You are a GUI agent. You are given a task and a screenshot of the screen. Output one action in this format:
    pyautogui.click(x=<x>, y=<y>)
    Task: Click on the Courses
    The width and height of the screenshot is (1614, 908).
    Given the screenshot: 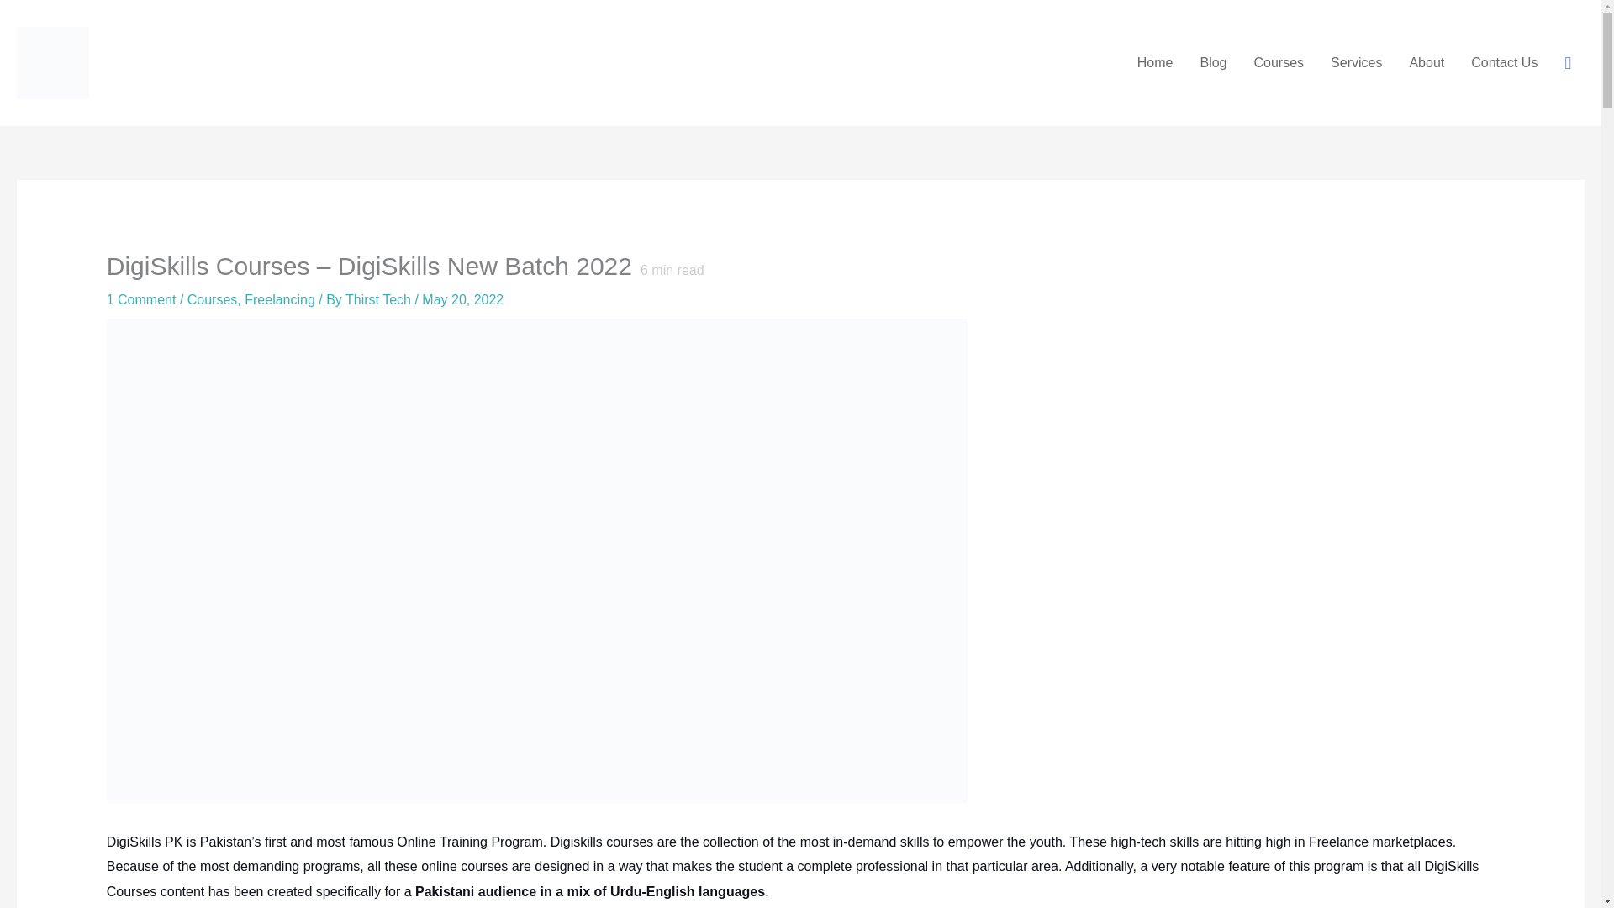 What is the action you would take?
    pyautogui.click(x=1279, y=62)
    